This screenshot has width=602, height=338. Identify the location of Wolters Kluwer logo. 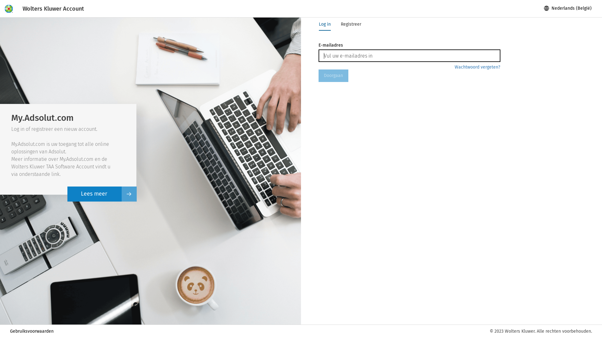
(9, 9).